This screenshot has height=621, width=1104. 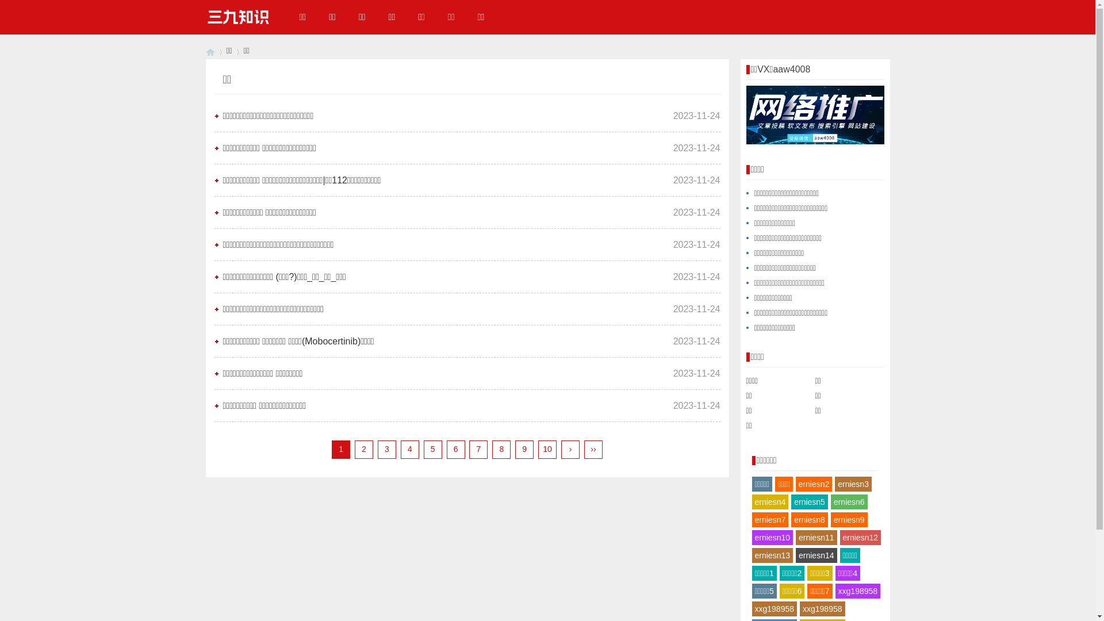 What do you see at coordinates (822, 609) in the screenshot?
I see `xxg198958` at bounding box center [822, 609].